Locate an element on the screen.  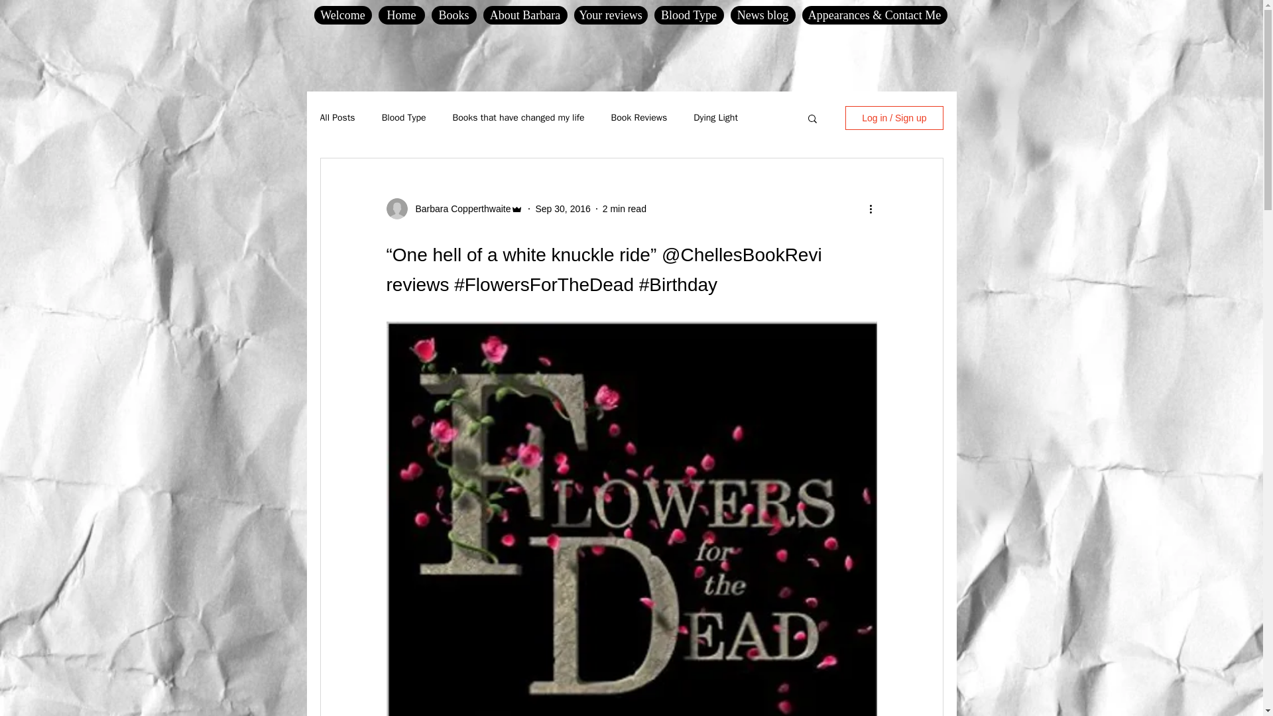
Sep 30, 2016 is located at coordinates (562, 208).